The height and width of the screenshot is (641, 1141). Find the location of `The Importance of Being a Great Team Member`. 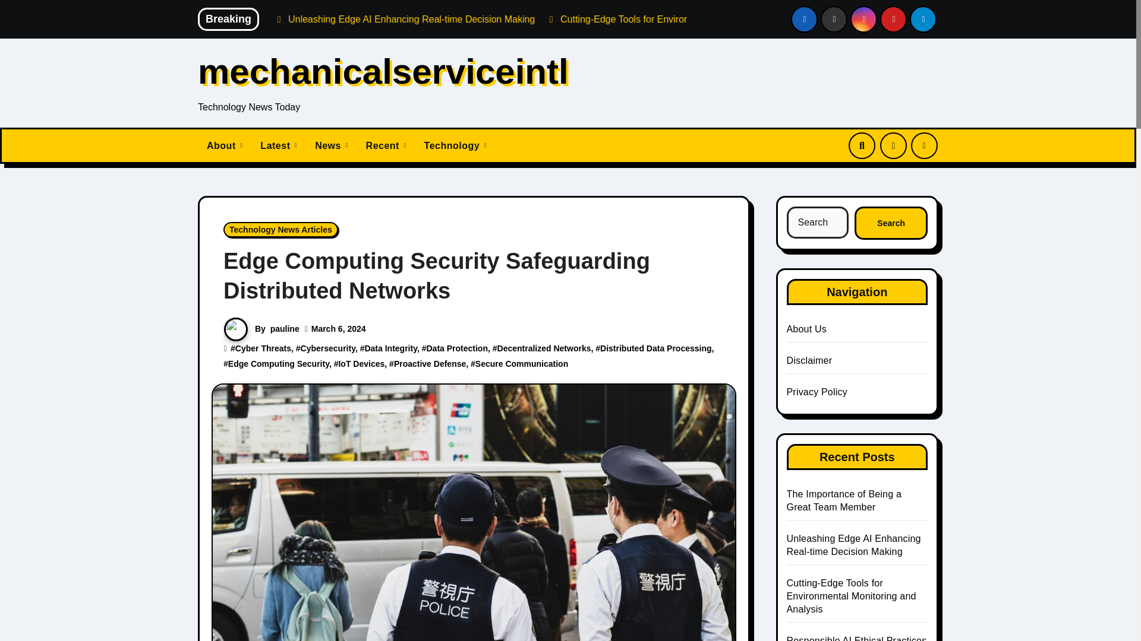

The Importance of Being a Great Team Member is located at coordinates (307, 19).